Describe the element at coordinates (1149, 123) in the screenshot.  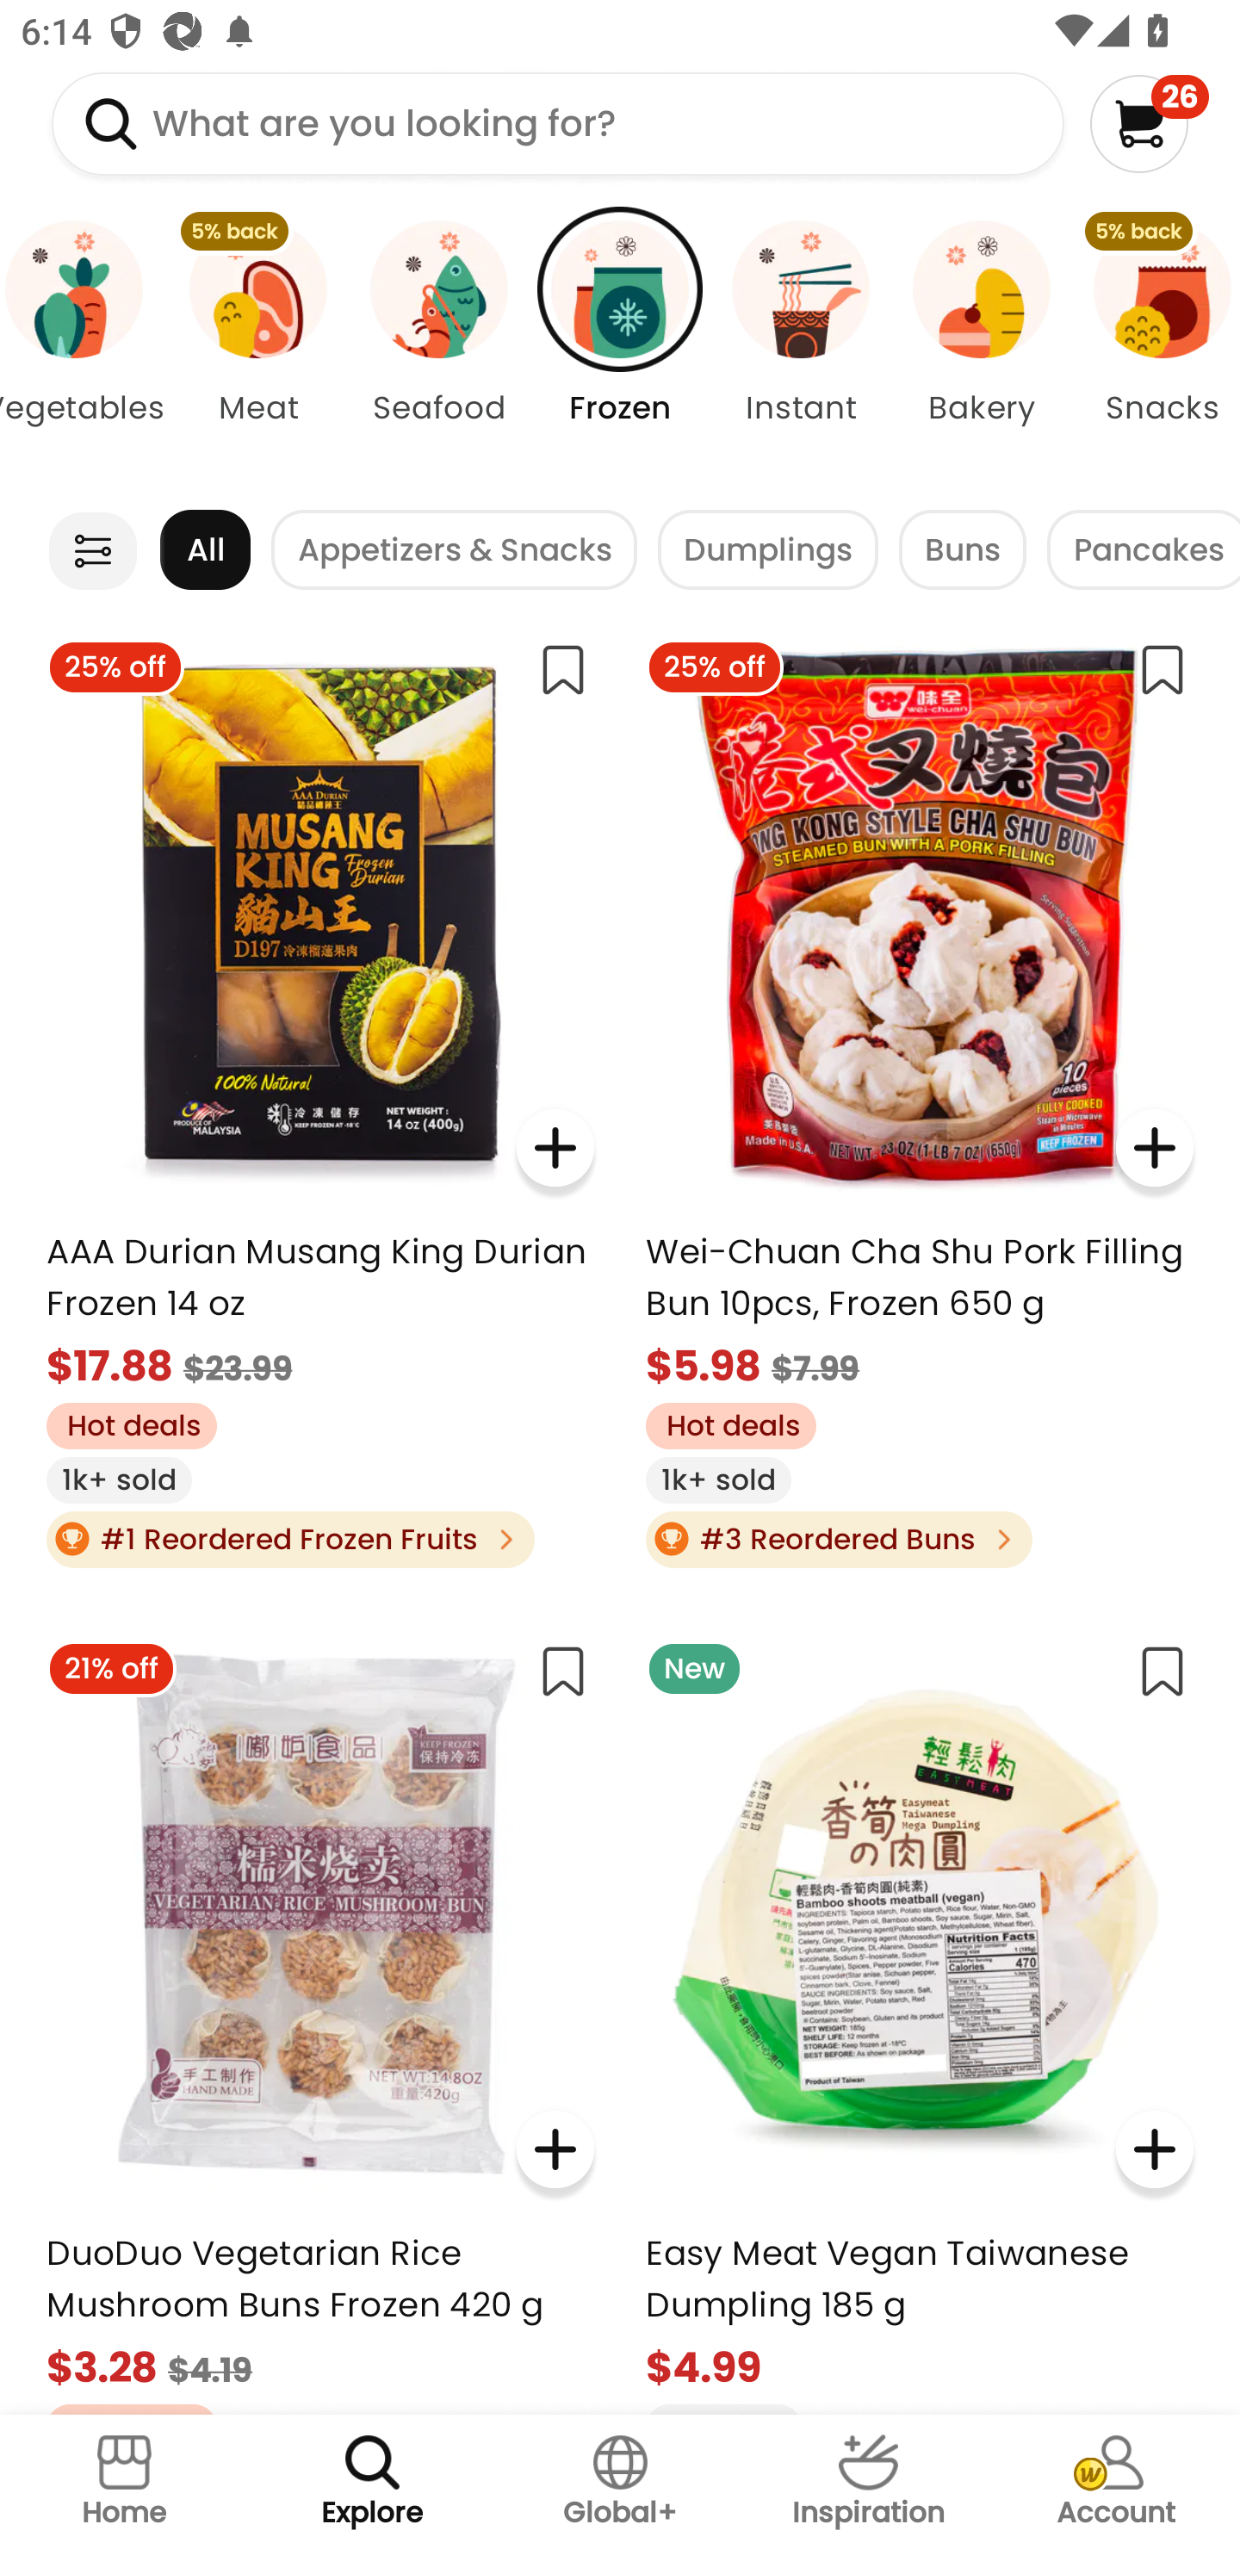
I see `26` at that location.